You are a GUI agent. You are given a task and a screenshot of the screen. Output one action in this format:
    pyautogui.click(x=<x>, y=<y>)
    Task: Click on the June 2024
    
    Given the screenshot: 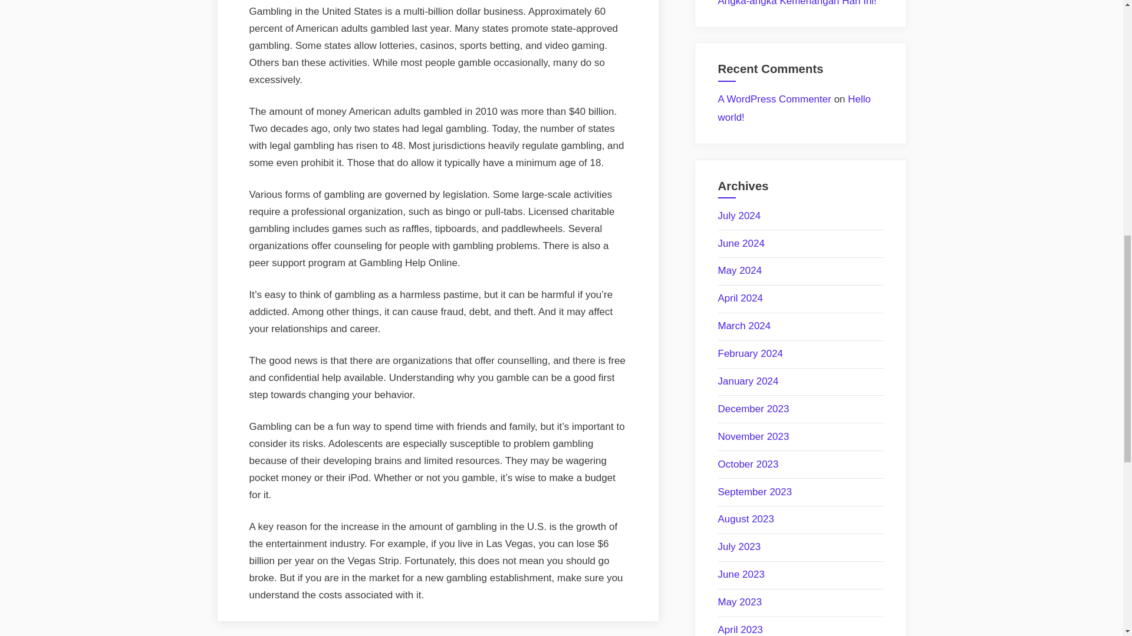 What is the action you would take?
    pyautogui.click(x=741, y=243)
    